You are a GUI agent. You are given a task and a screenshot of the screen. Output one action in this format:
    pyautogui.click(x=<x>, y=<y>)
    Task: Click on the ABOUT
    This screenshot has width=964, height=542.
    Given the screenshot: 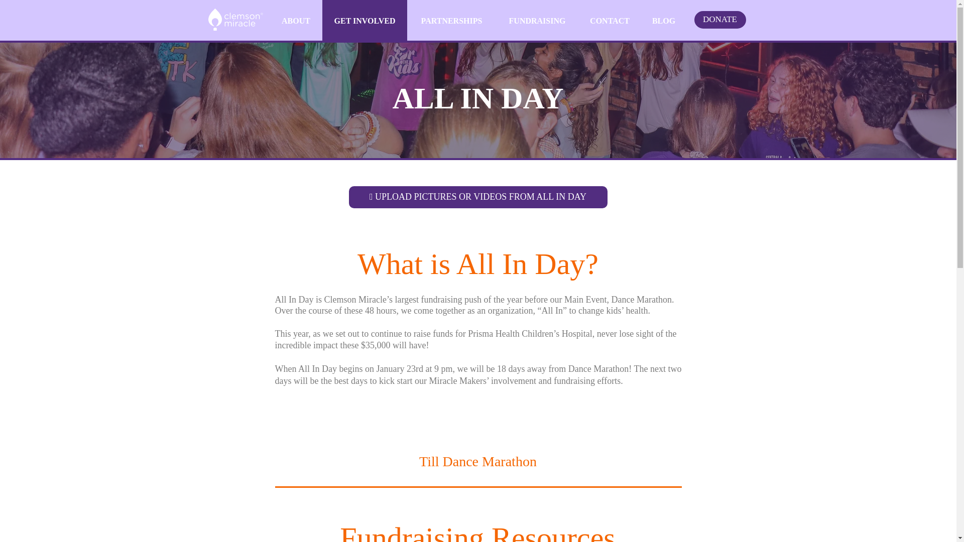 What is the action you would take?
    pyautogui.click(x=296, y=21)
    